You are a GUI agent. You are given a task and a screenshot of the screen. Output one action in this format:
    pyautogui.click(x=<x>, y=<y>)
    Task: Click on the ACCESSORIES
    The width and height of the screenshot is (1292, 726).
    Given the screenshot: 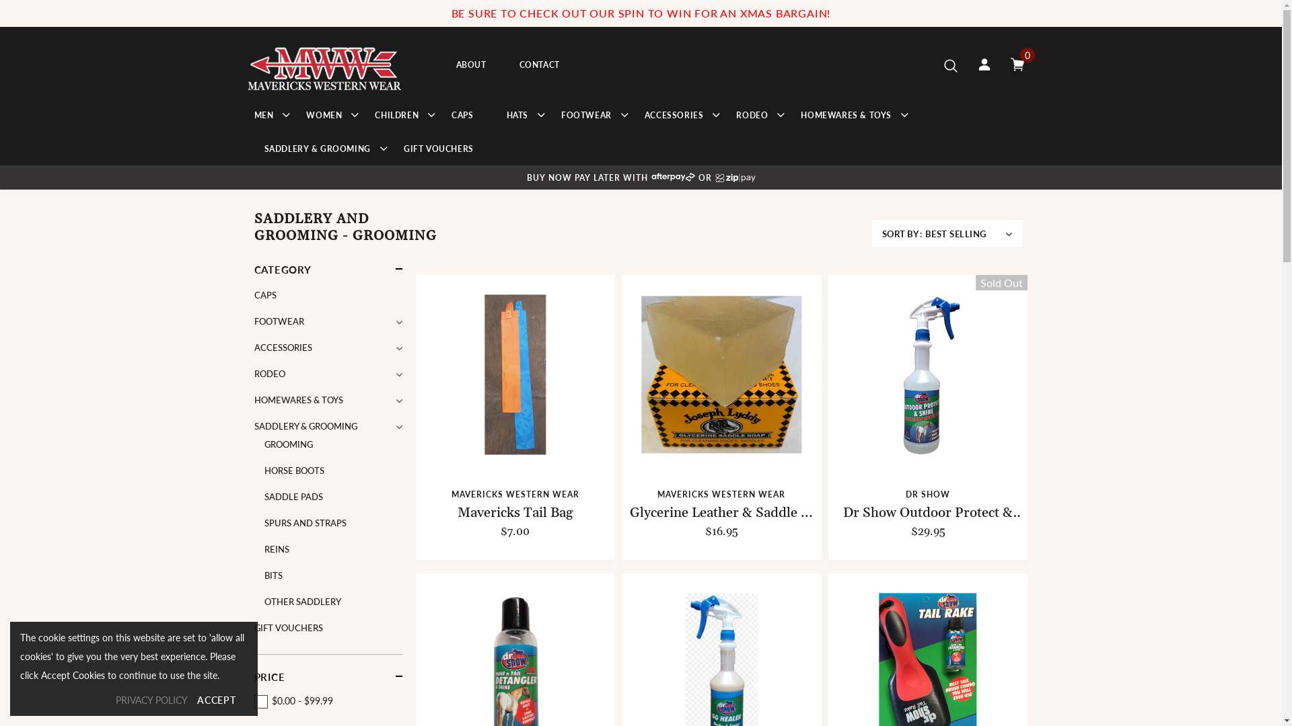 What is the action you would take?
    pyautogui.click(x=674, y=116)
    